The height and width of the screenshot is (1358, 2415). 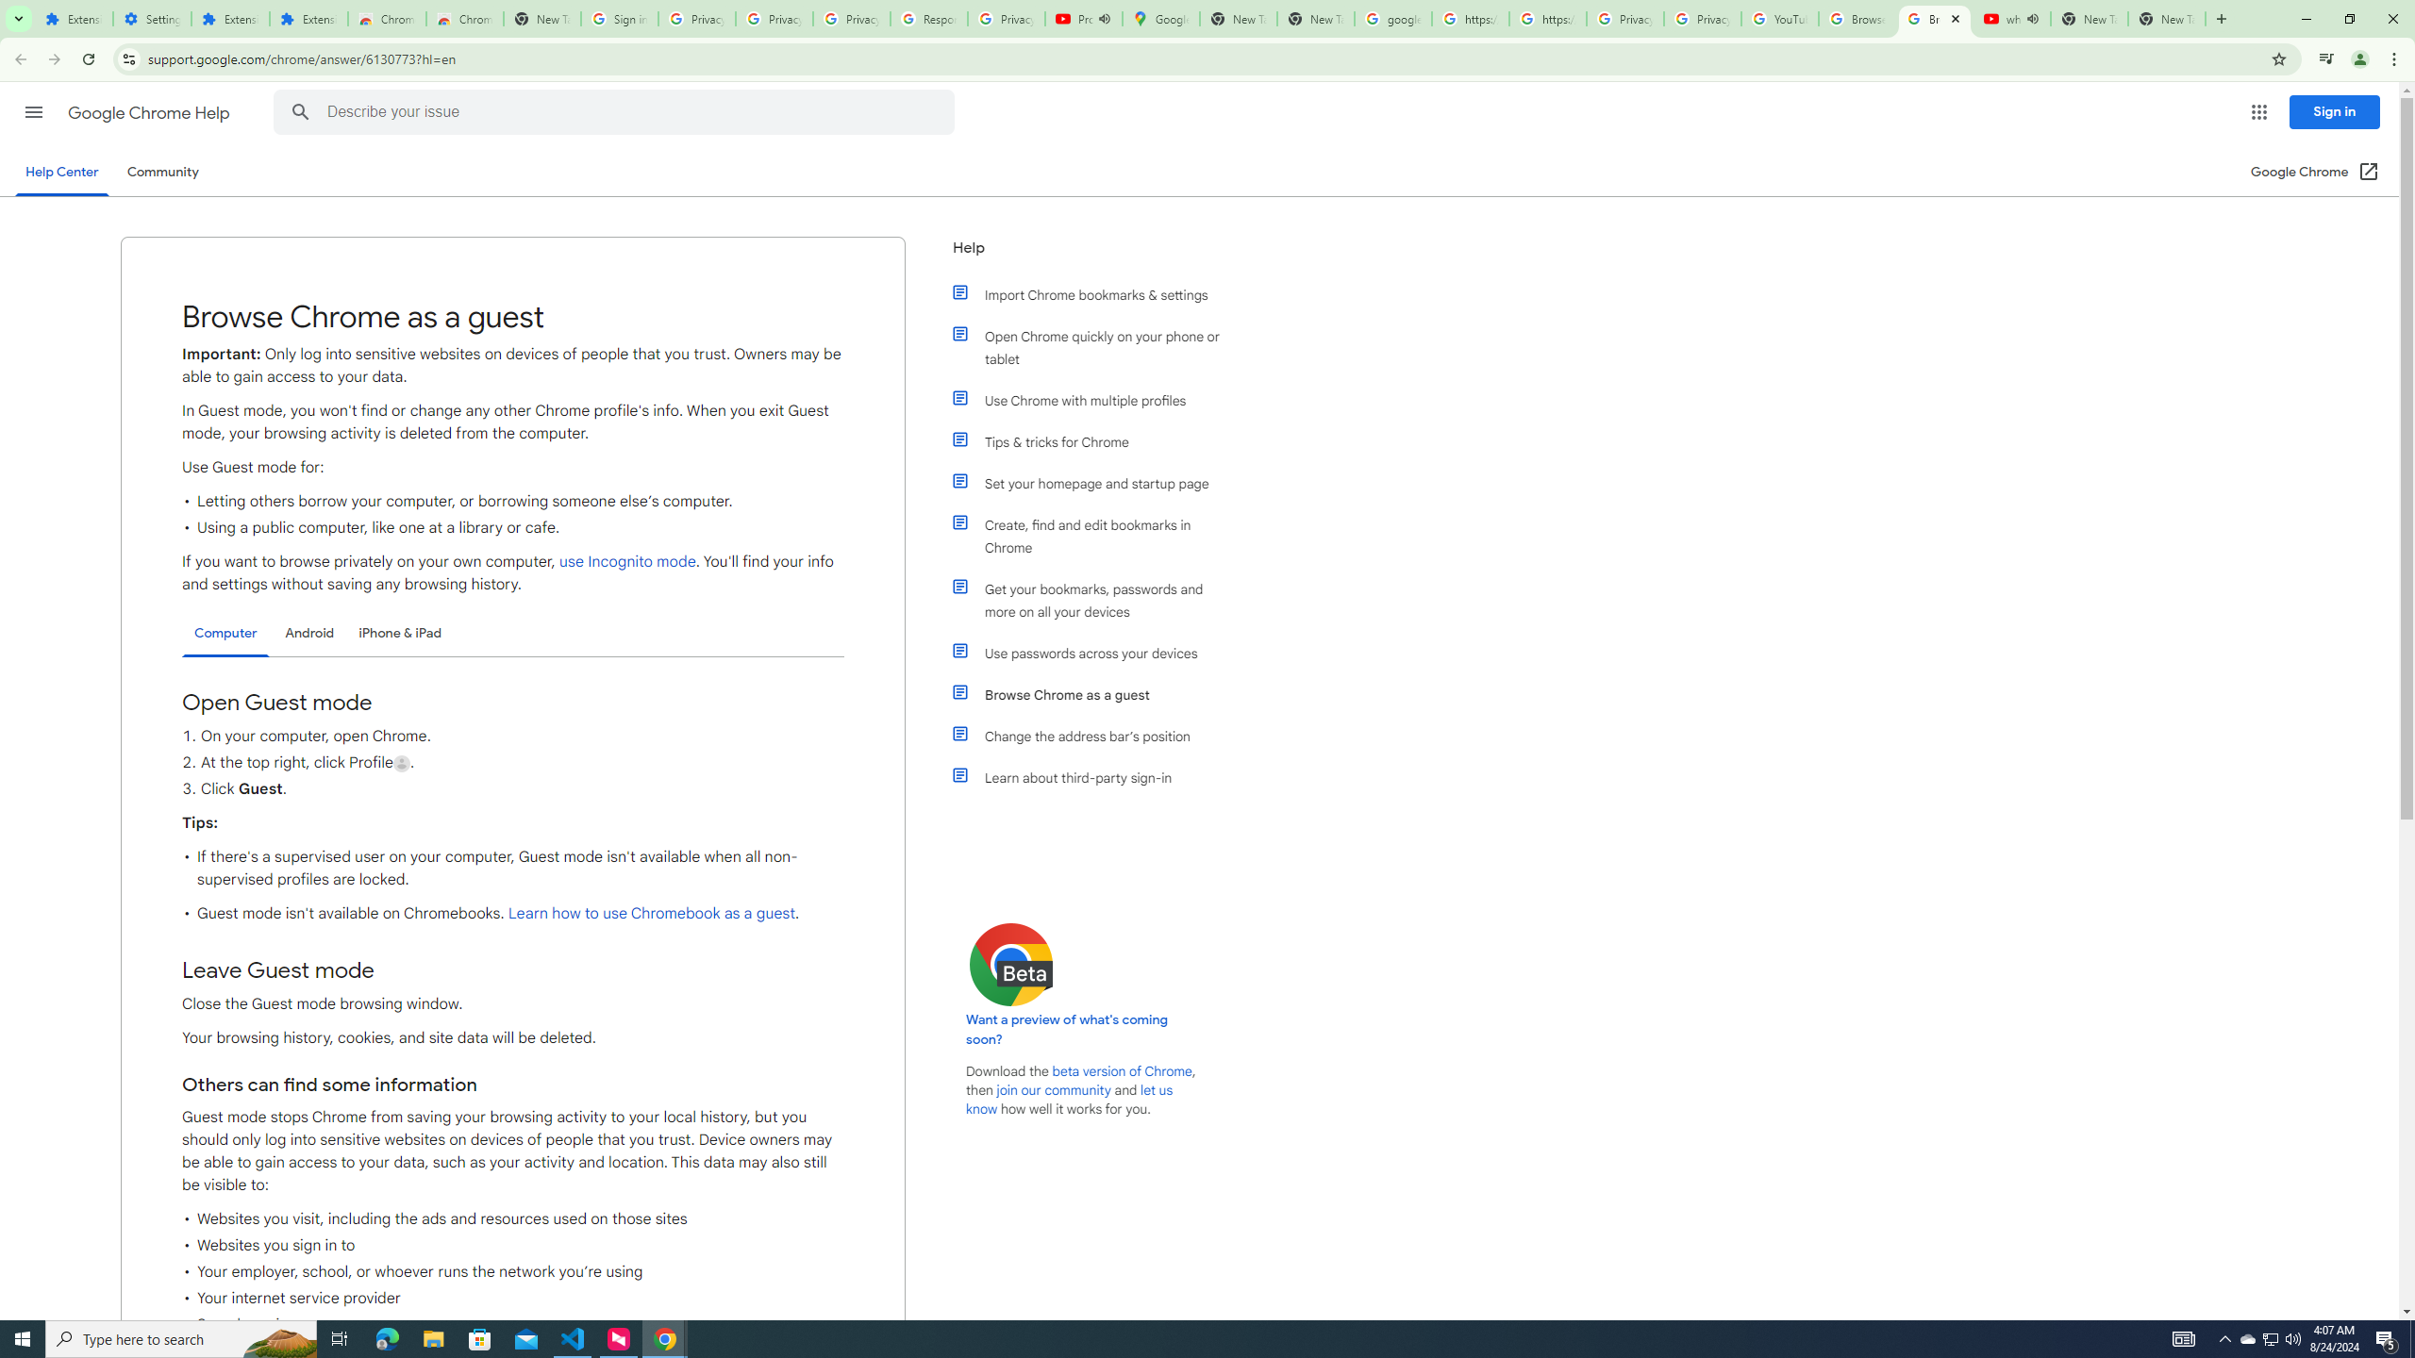 What do you see at coordinates (2315, 172) in the screenshot?
I see `Google Chrome (Open in a new window)` at bounding box center [2315, 172].